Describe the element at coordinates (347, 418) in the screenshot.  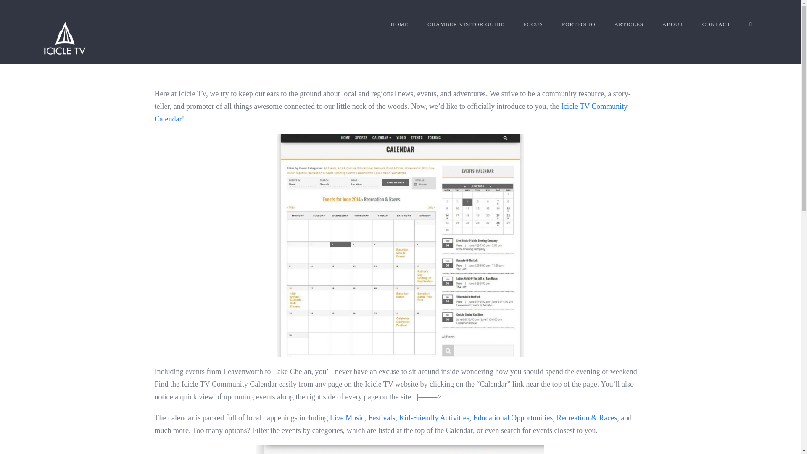
I see `Live Music` at that location.